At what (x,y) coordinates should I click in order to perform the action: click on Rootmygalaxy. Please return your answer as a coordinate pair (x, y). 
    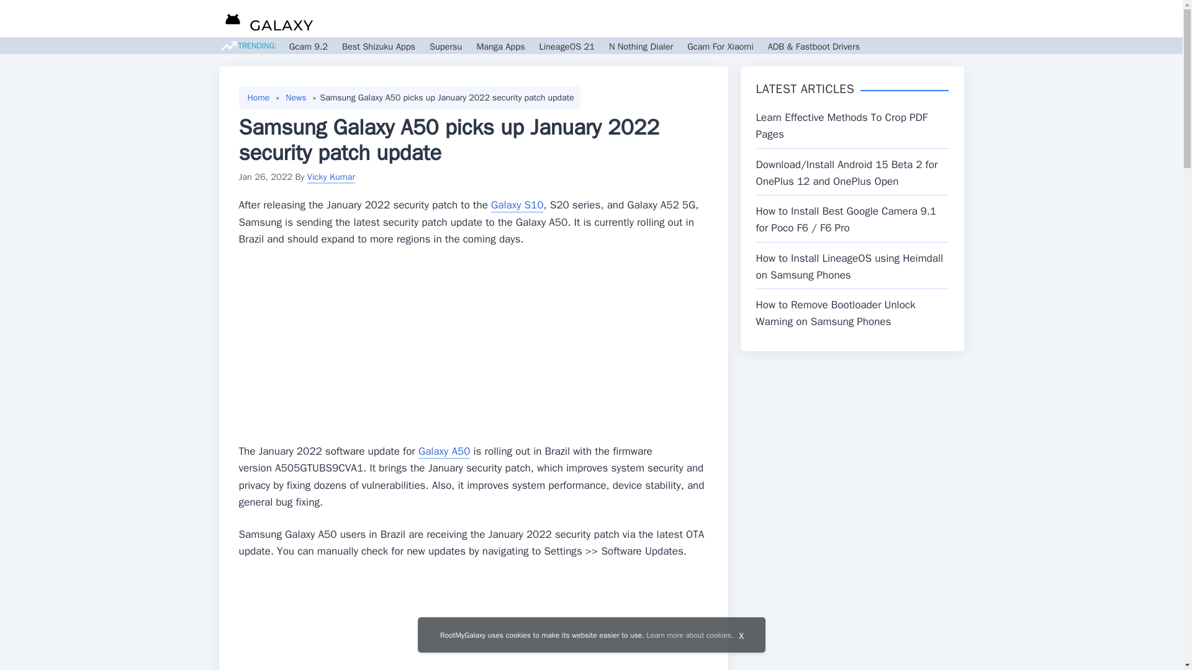
    Looking at the image, I should click on (266, 20).